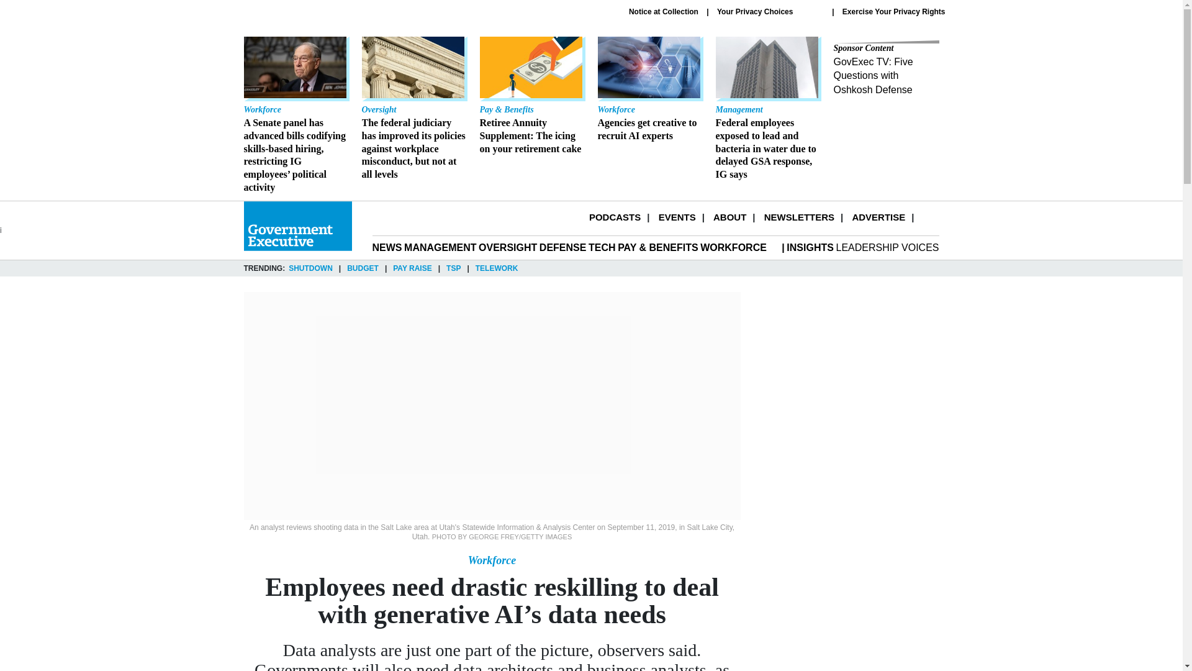 Image resolution: width=1192 pixels, height=671 pixels. What do you see at coordinates (664, 11) in the screenshot?
I see `Notice at Collection` at bounding box center [664, 11].